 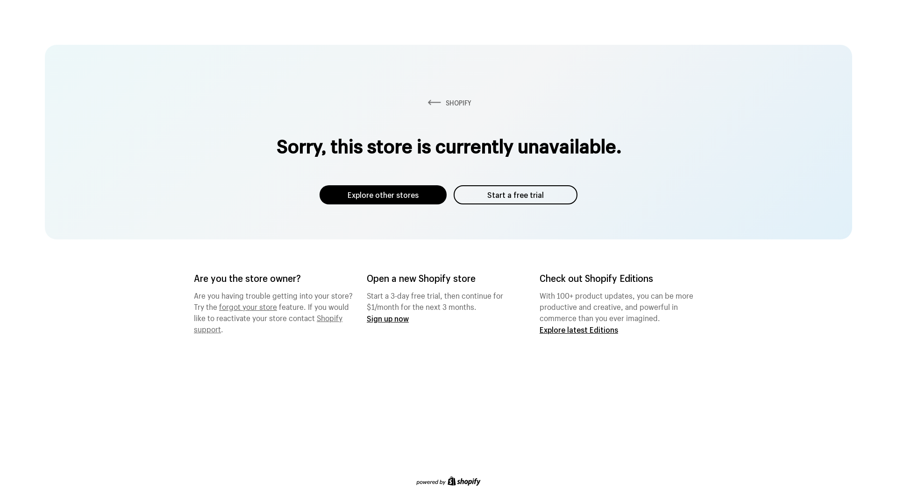 I want to click on SHOPIFY, so click(x=448, y=103).